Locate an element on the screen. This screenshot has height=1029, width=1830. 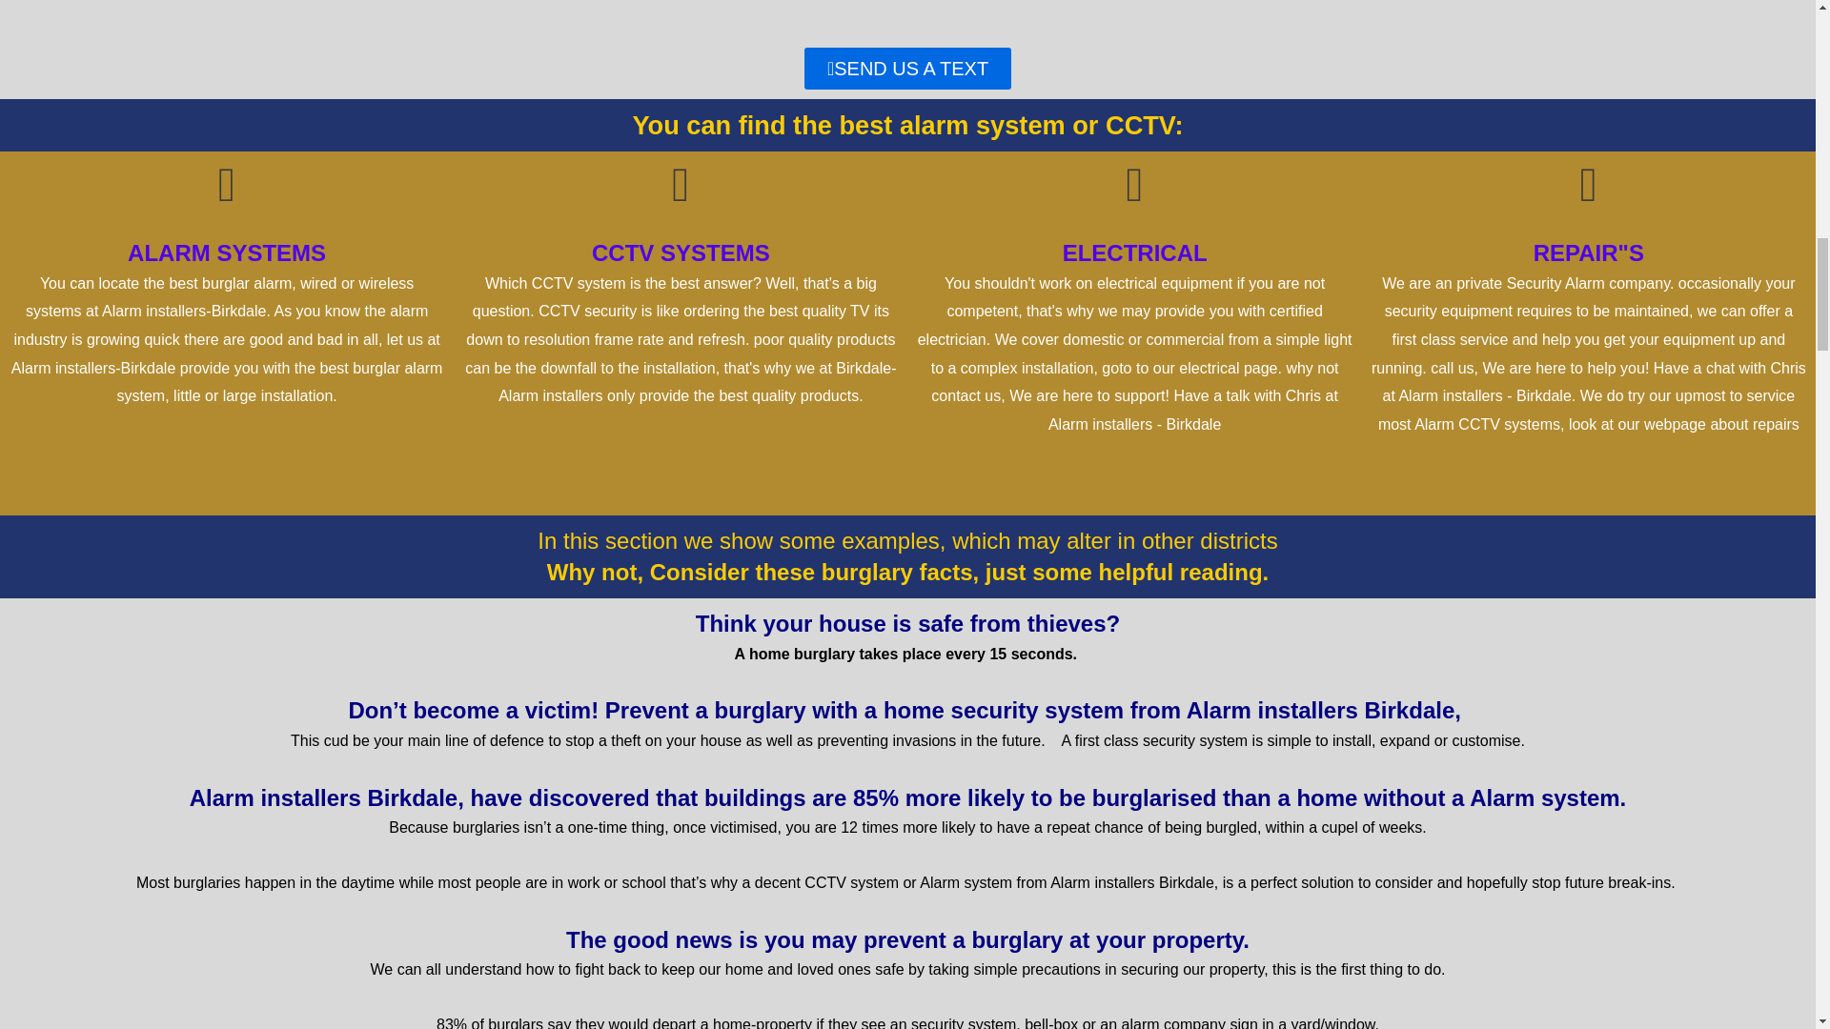
CCTV SYSTEMS is located at coordinates (681, 252).